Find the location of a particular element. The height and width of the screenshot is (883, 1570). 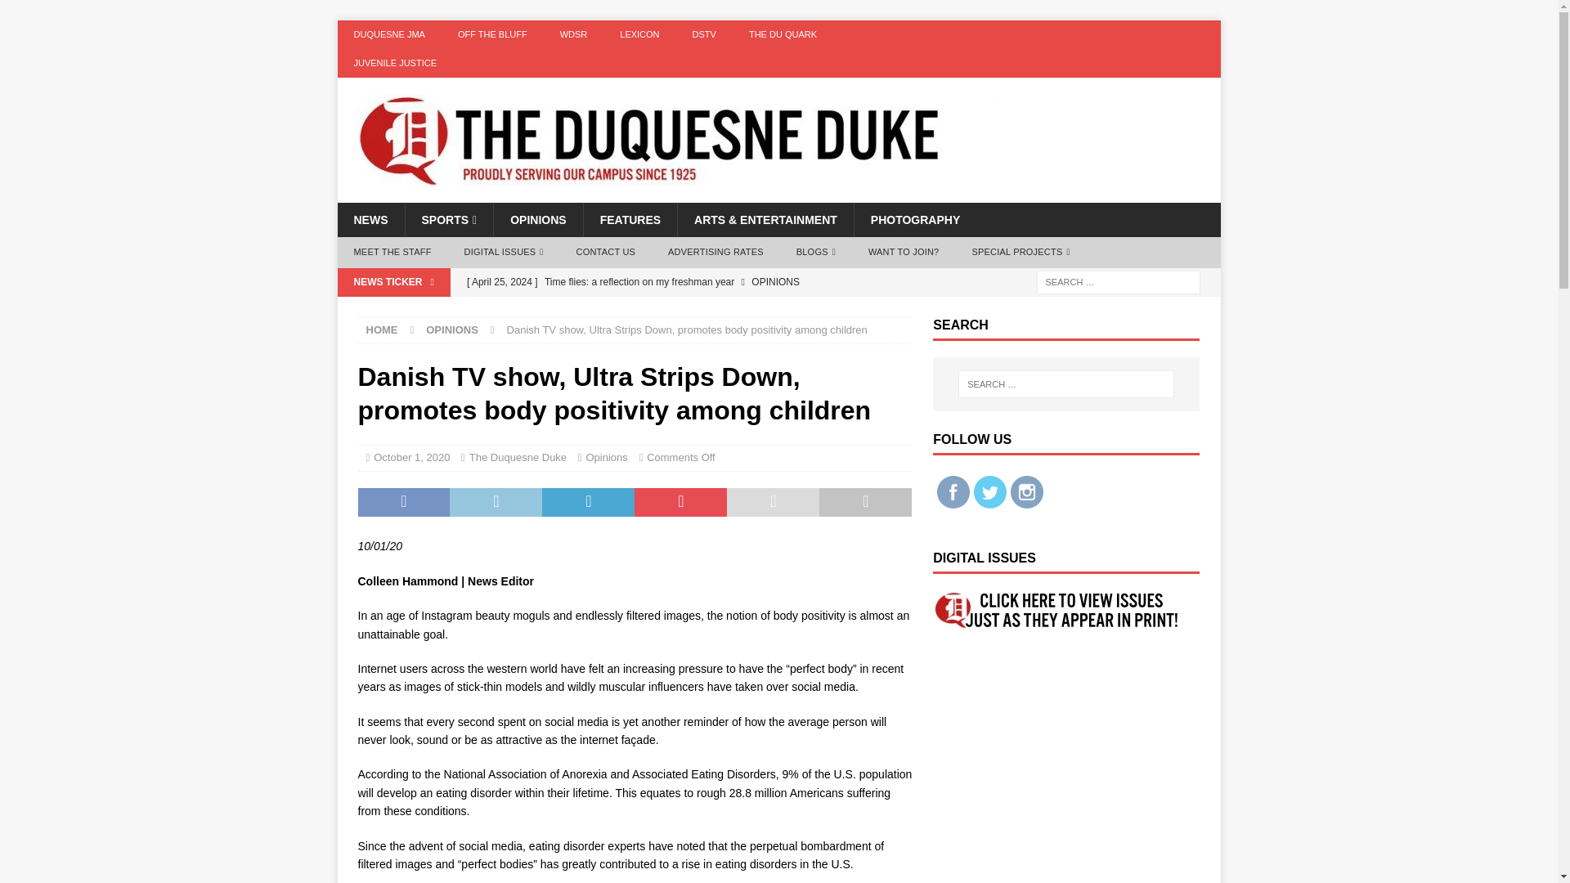

LEXICON is located at coordinates (639, 34).